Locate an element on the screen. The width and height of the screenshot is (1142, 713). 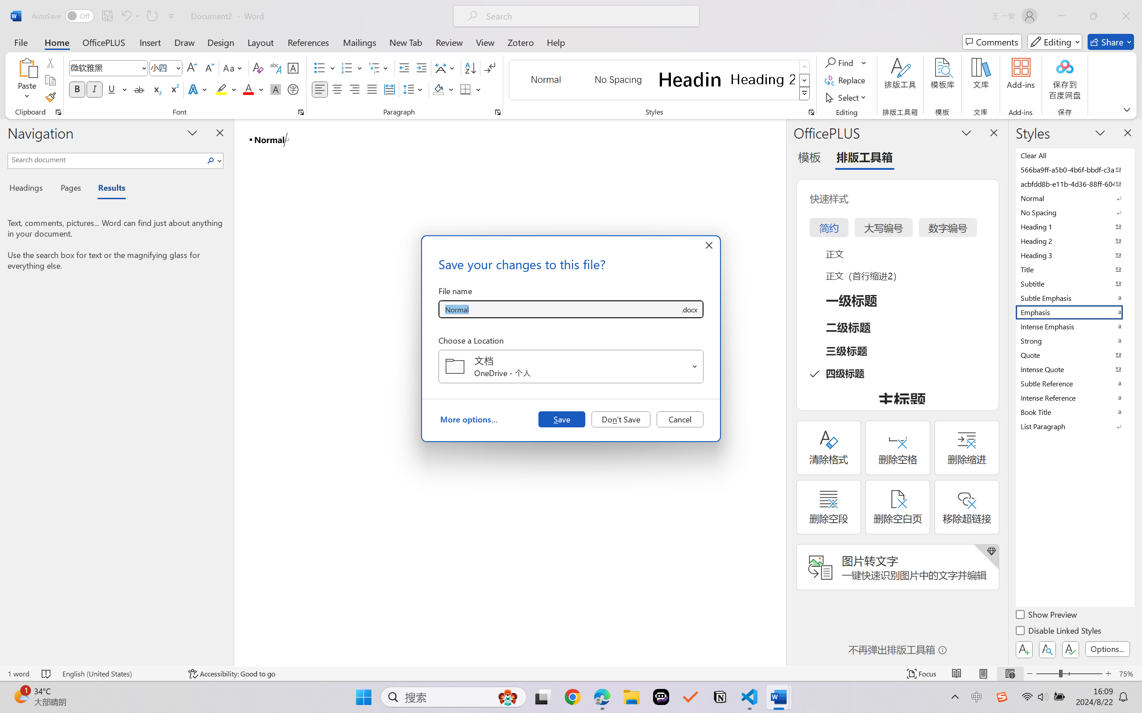
Multilevel List is located at coordinates (379, 68).